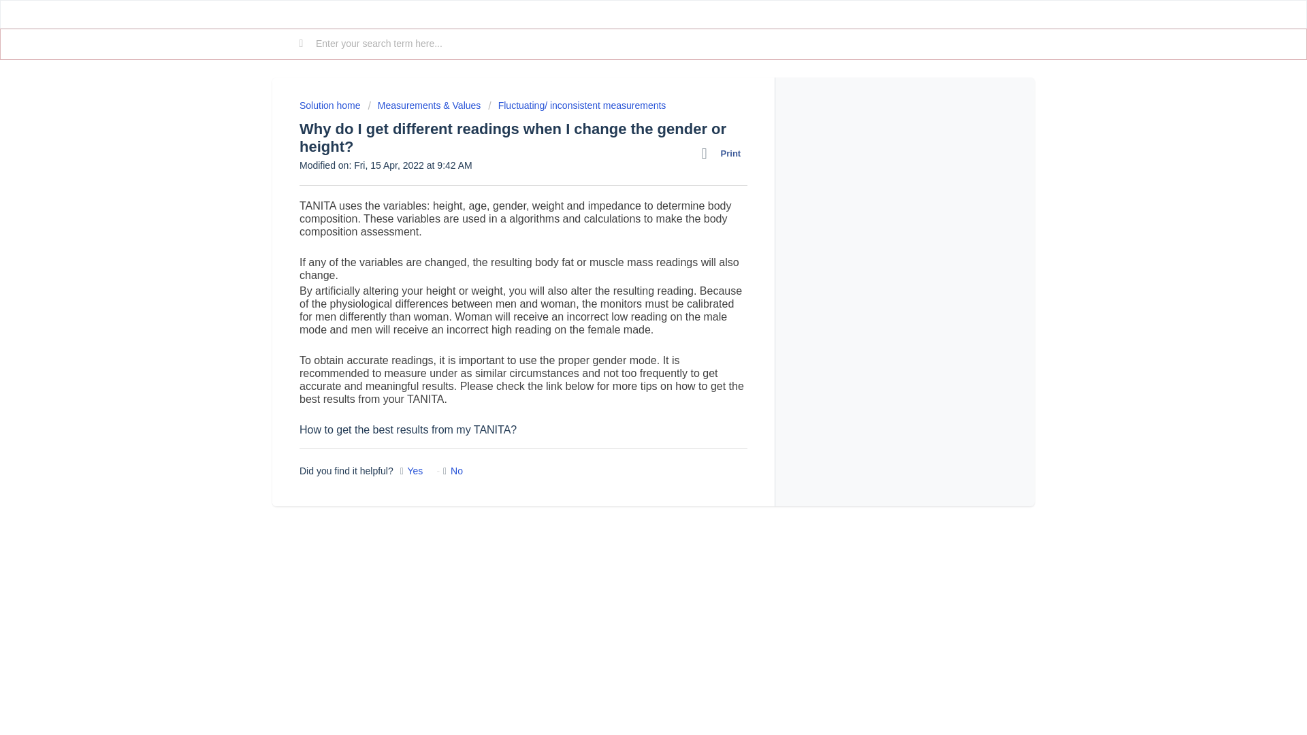 This screenshot has width=1307, height=735. Describe the element at coordinates (407, 430) in the screenshot. I see `How to get the best results from my TANITA?` at that location.